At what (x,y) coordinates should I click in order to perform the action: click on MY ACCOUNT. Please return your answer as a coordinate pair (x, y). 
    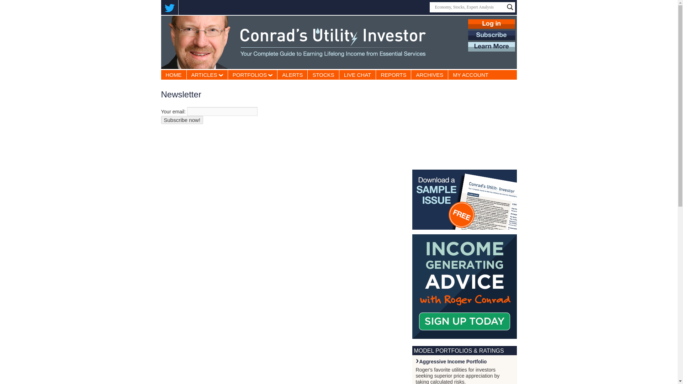
    Looking at the image, I should click on (470, 74).